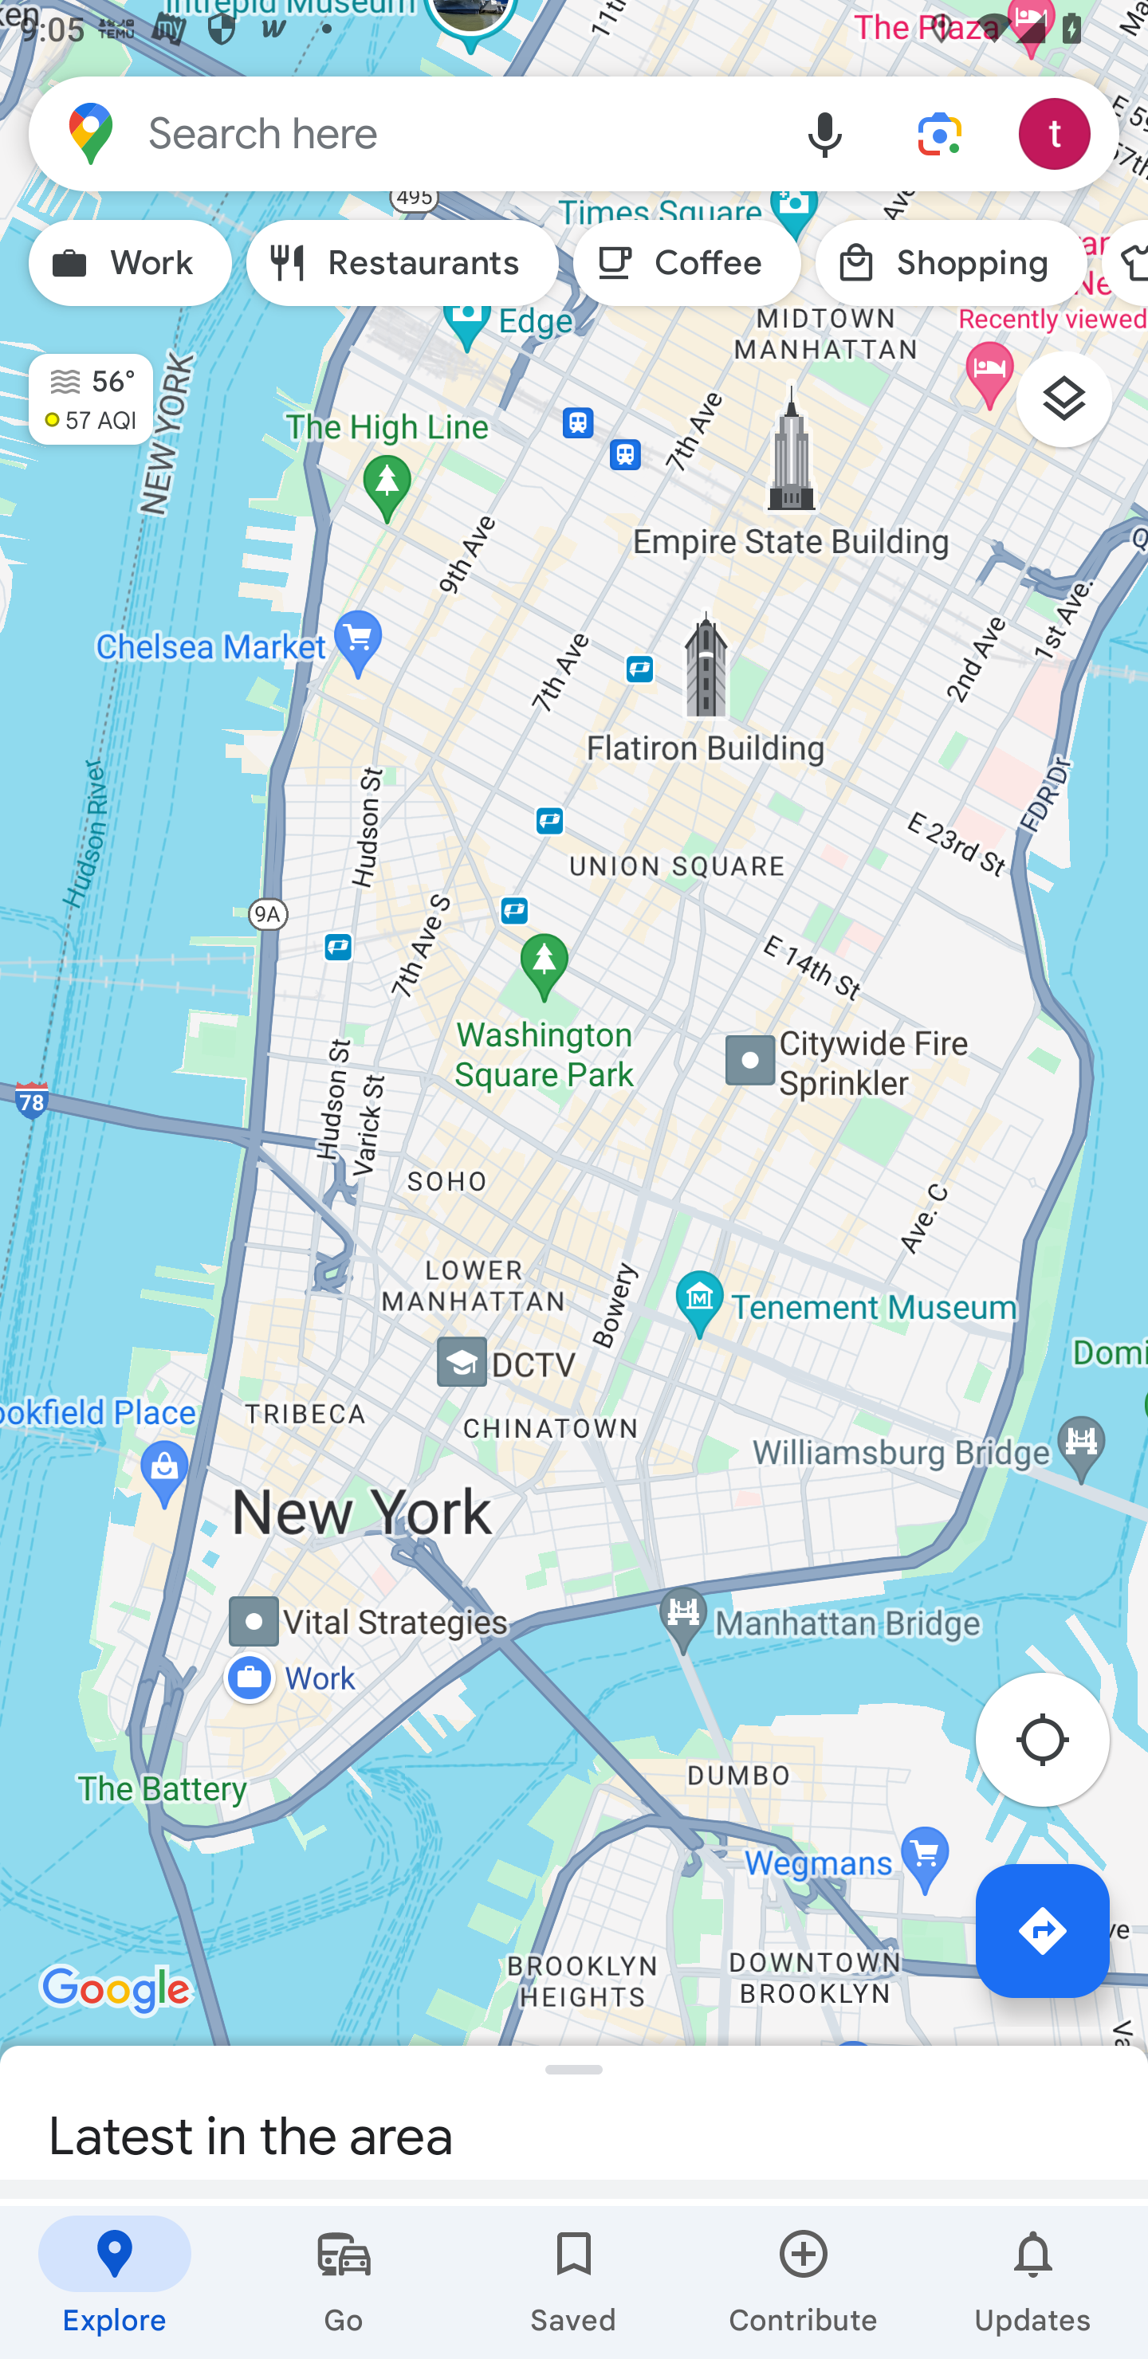 The width and height of the screenshot is (1148, 2359). Describe the element at coordinates (825, 132) in the screenshot. I see `Voice search` at that location.